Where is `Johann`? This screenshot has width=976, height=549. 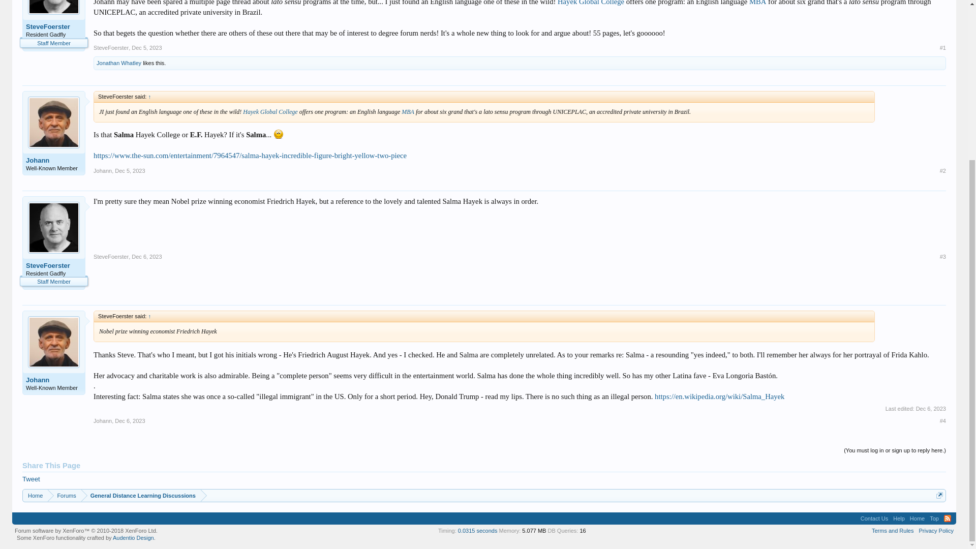 Johann is located at coordinates (103, 420).